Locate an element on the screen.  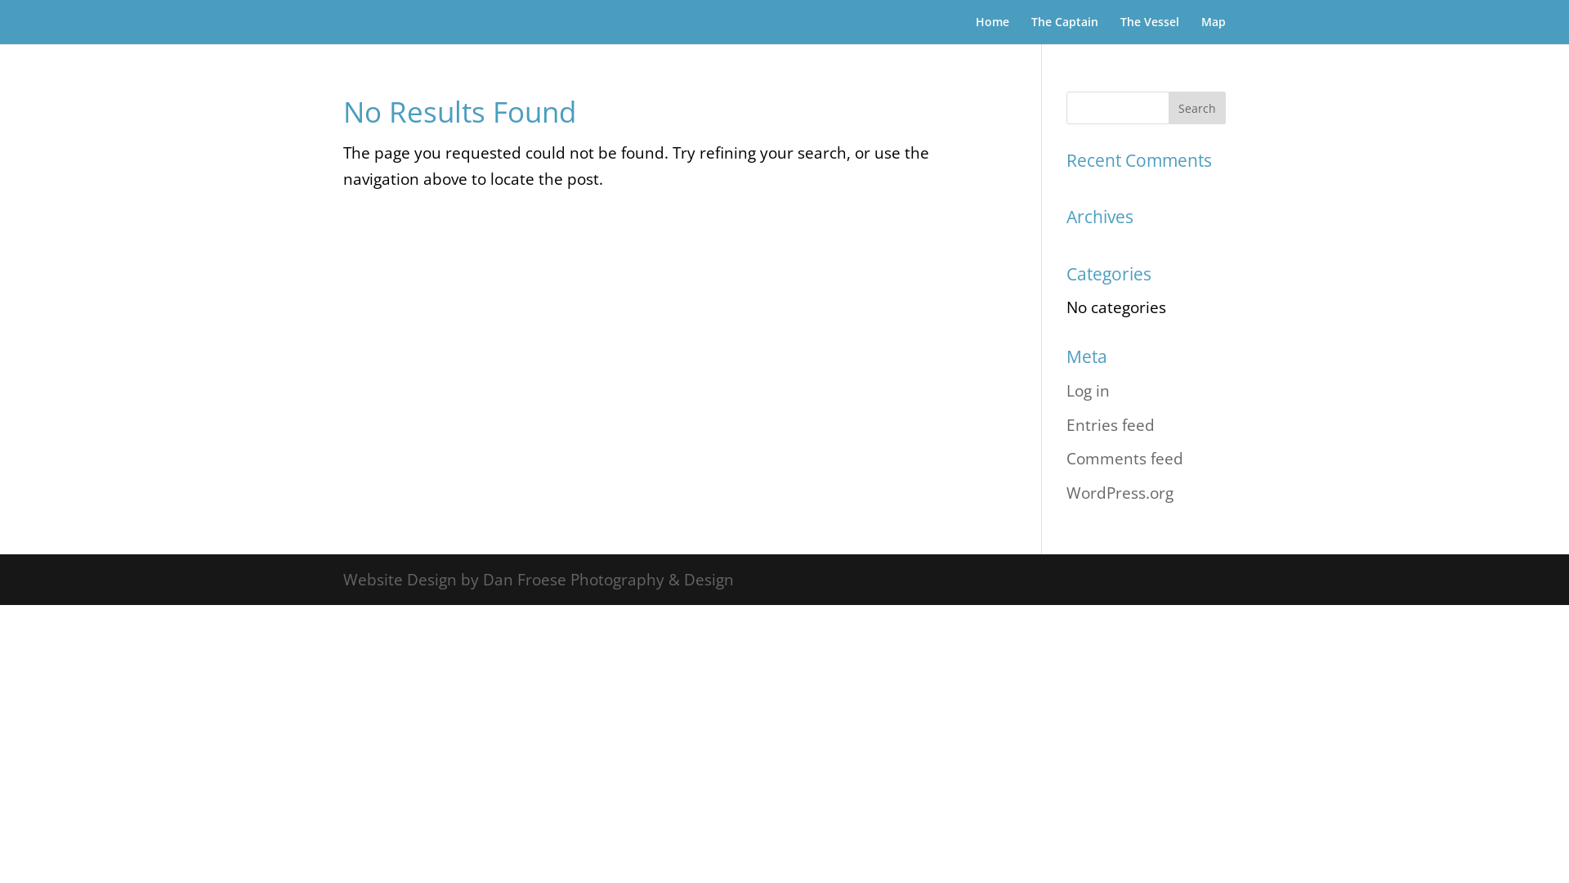
Log in is located at coordinates (1088, 391).